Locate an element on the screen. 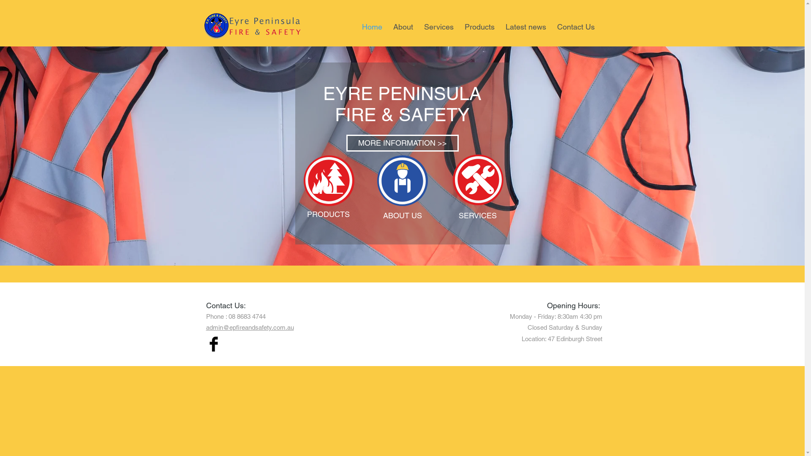 This screenshot has height=456, width=811. MORE INFORMATION >> is located at coordinates (403, 143).